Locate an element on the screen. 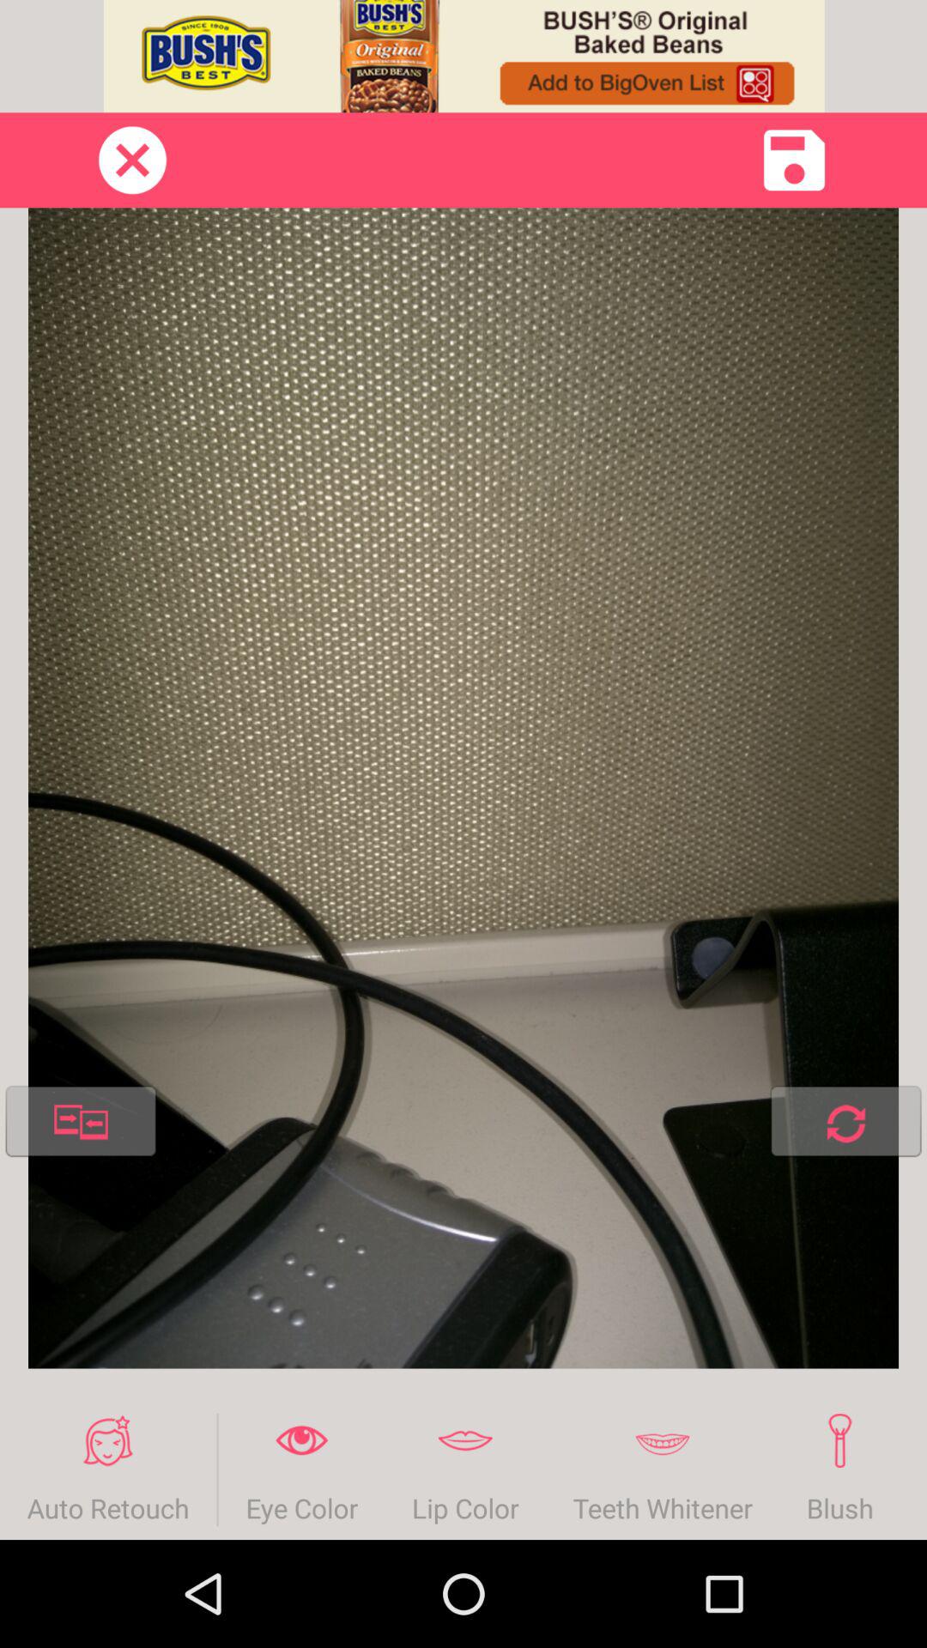 This screenshot has height=1648, width=927. turn on the item next to blush is located at coordinates (913, 1469).